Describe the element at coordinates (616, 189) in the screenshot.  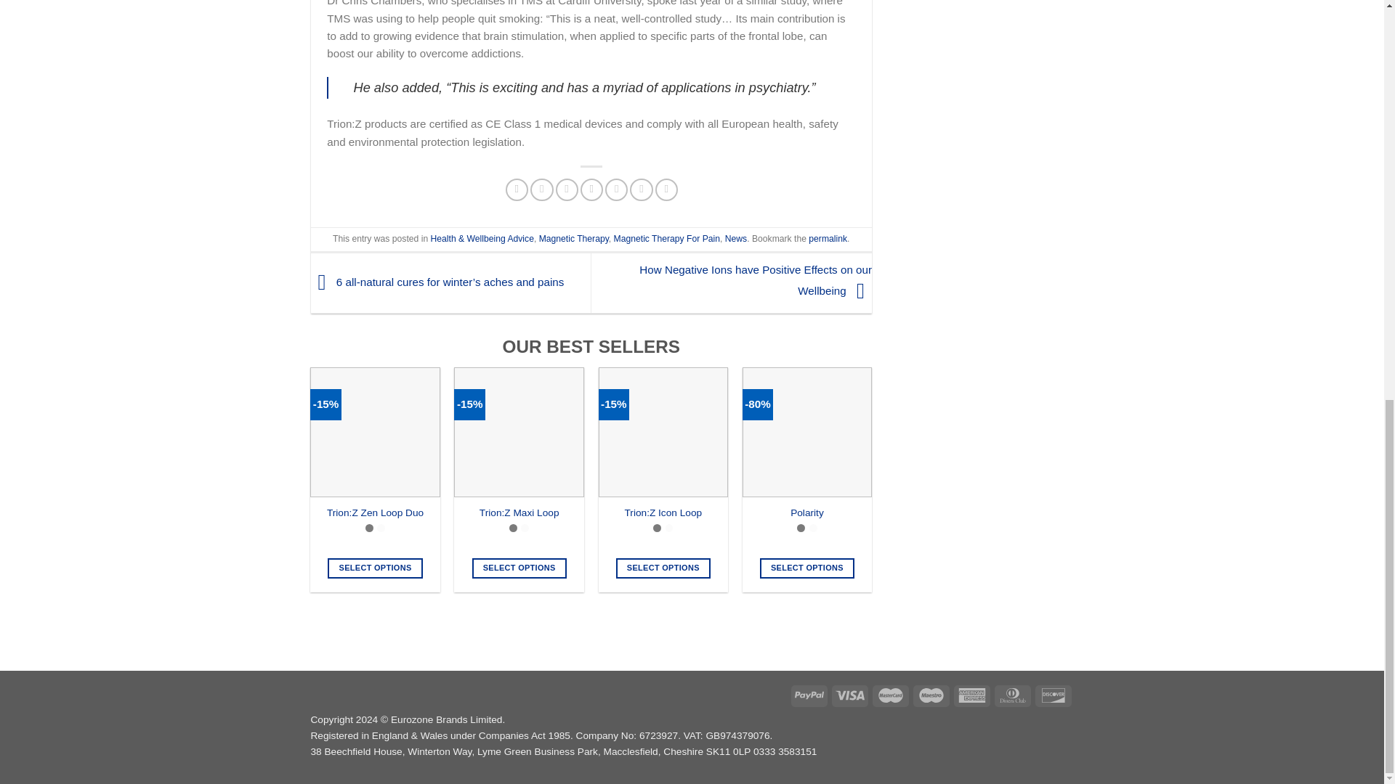
I see `Share on VKontakte` at that location.